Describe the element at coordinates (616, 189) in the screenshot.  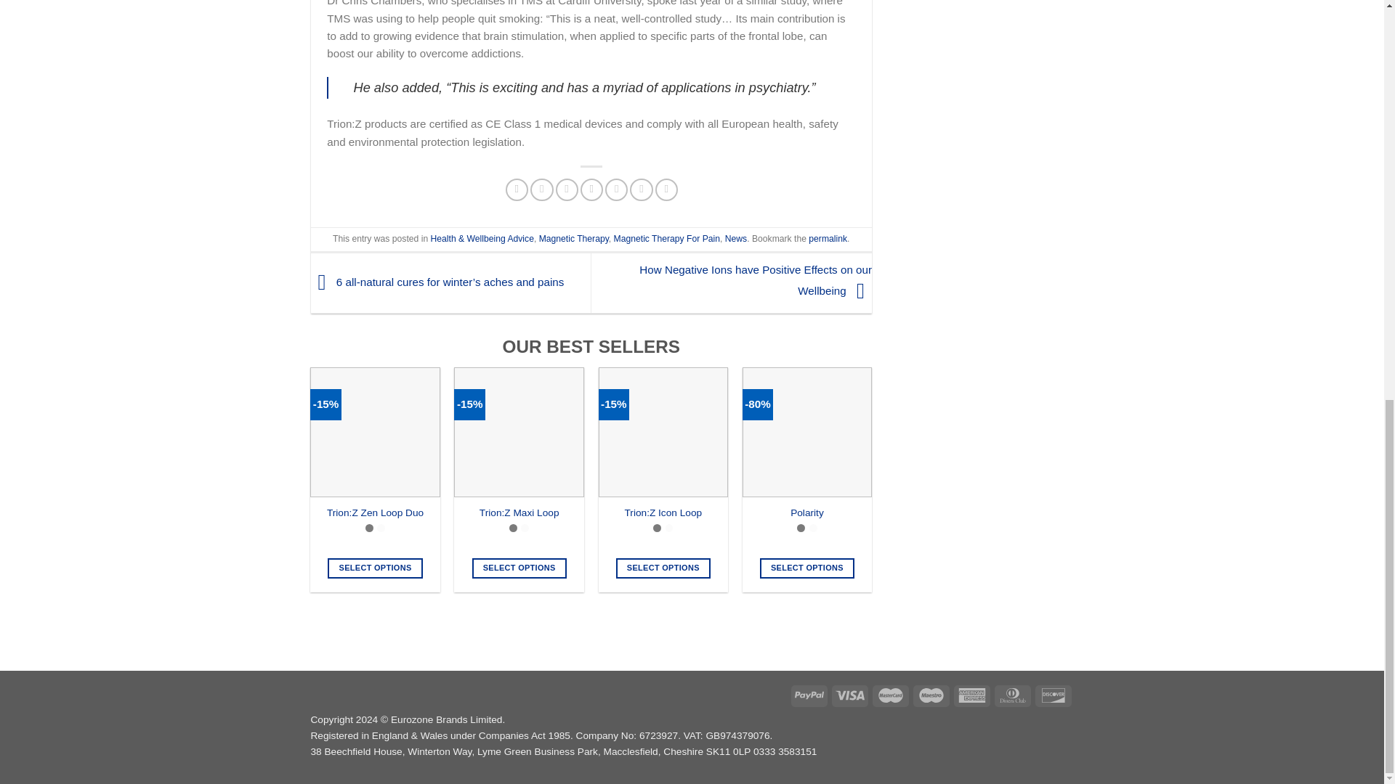
I see `Share on VKontakte` at that location.